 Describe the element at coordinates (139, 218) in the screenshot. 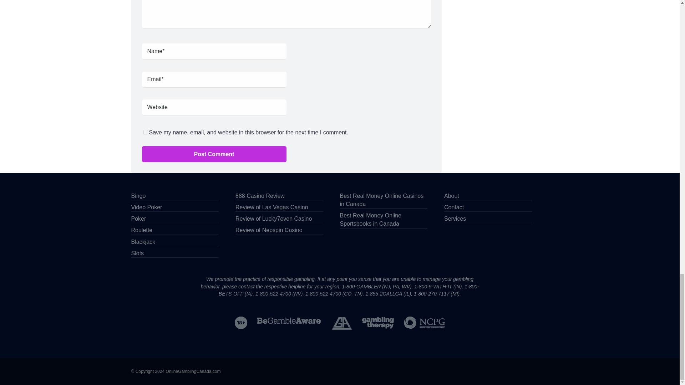

I see `Poker` at that location.